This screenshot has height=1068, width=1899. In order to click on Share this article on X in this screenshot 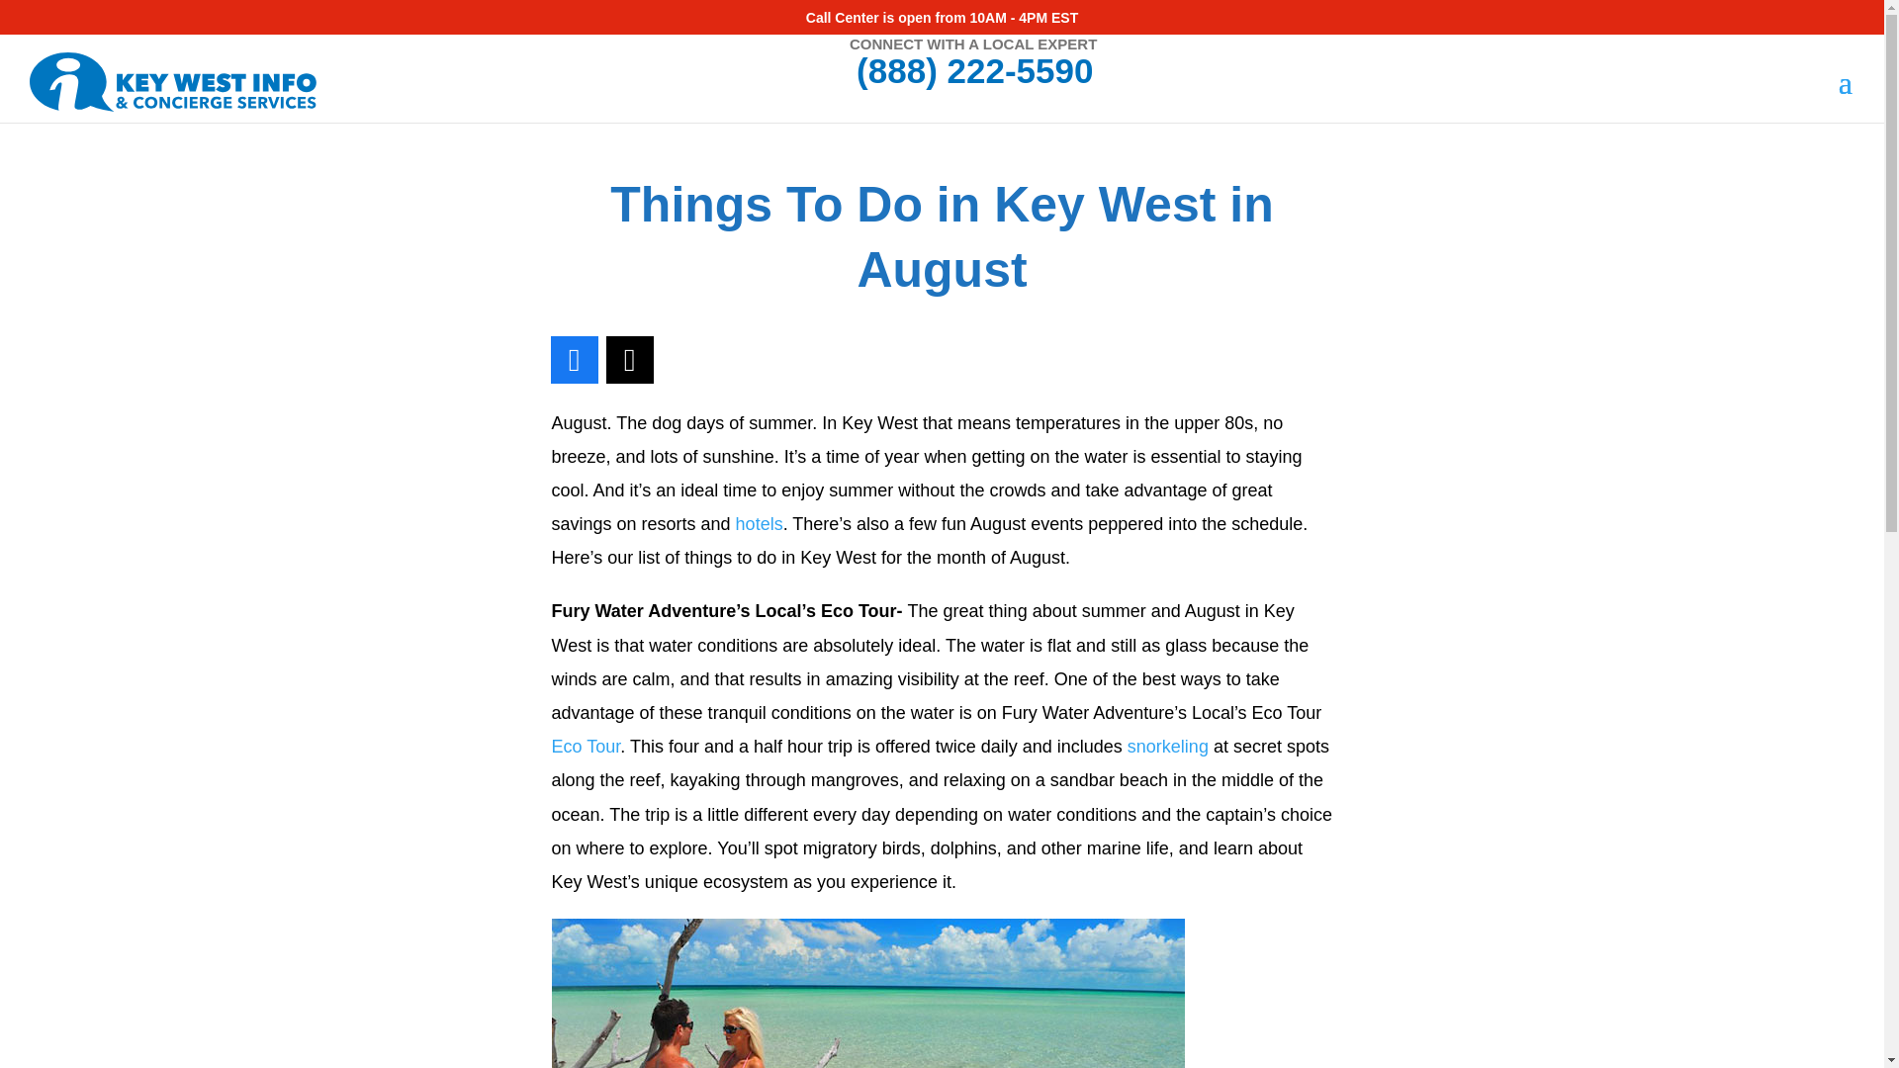, I will do `click(629, 360)`.